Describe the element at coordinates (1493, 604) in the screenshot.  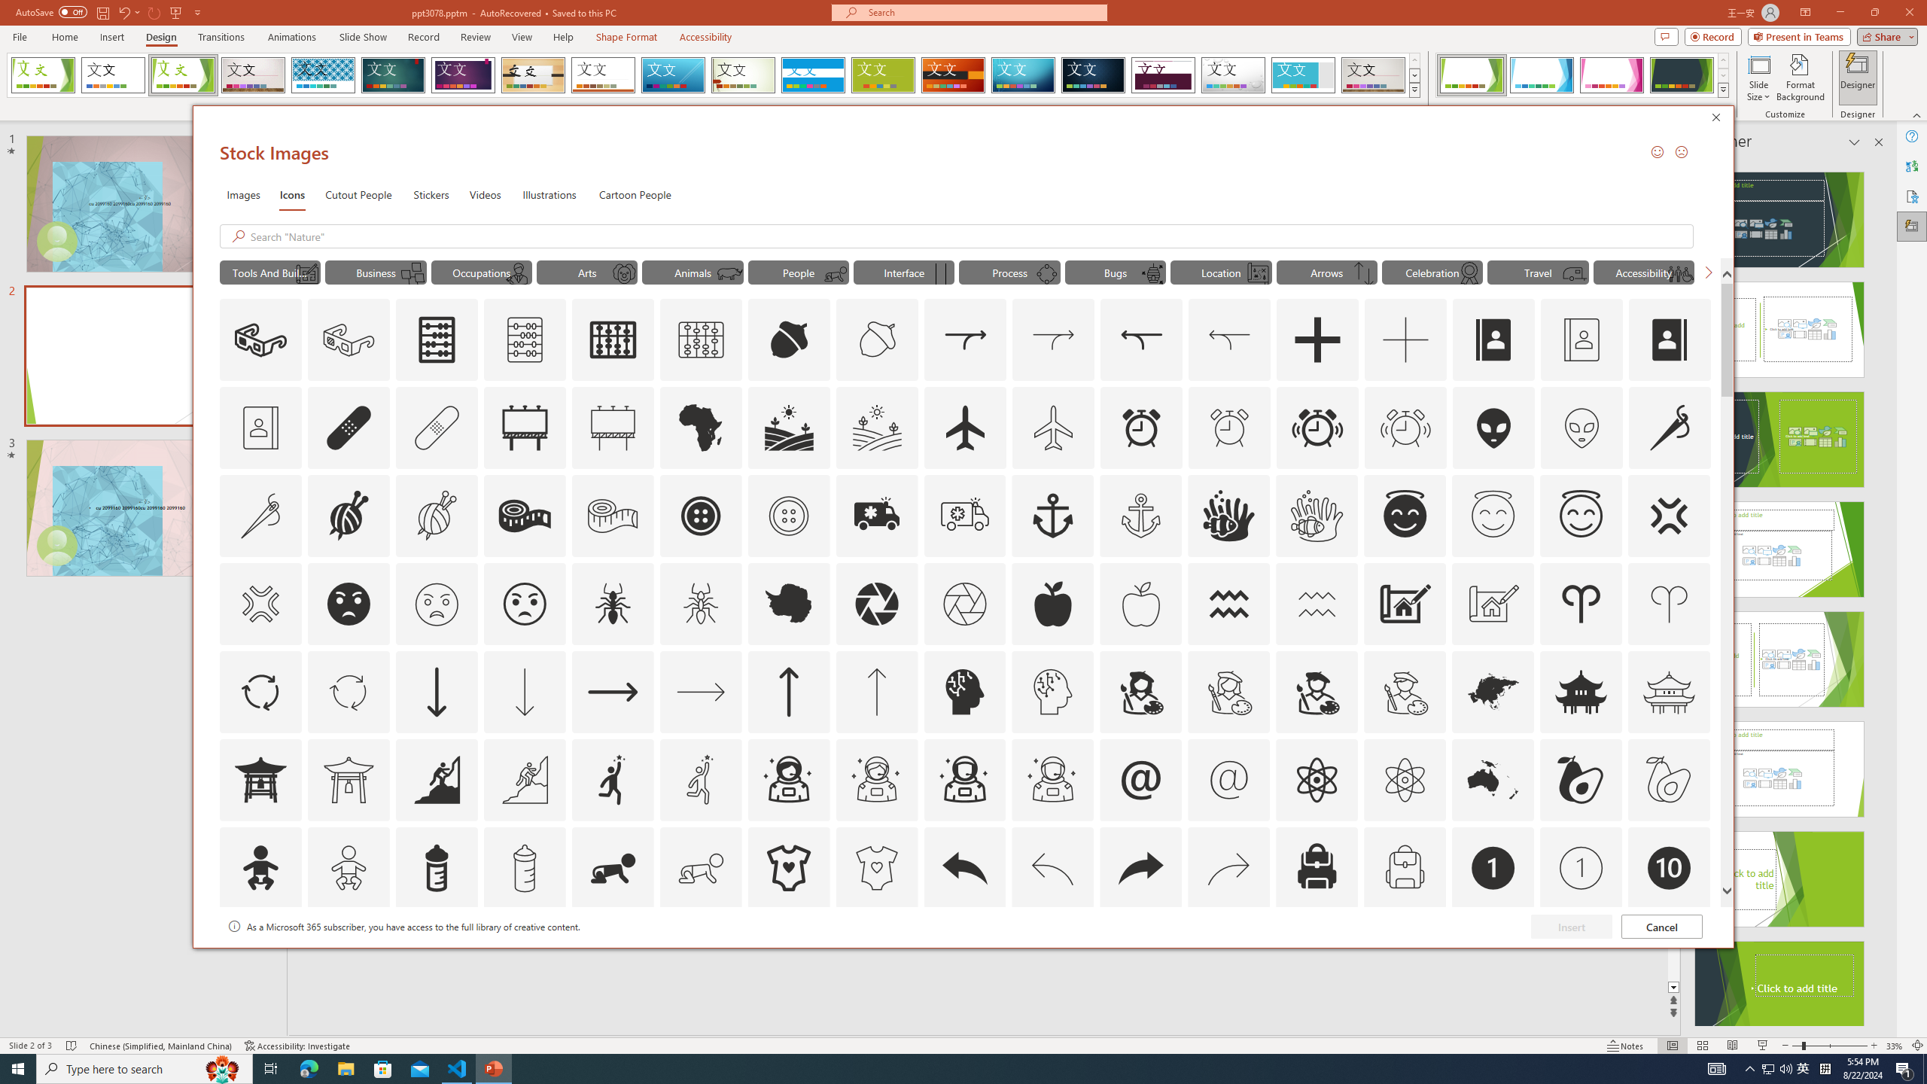
I see `AutomationID: Icons_Architecture_M` at that location.